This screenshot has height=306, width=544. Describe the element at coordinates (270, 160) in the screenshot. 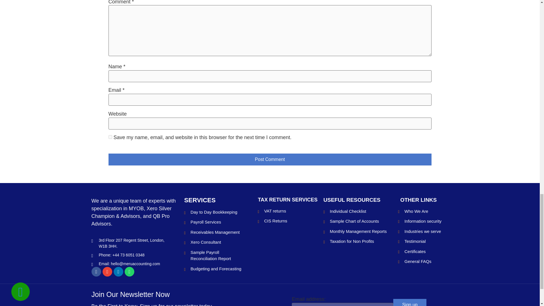

I see `Post Comment` at that location.